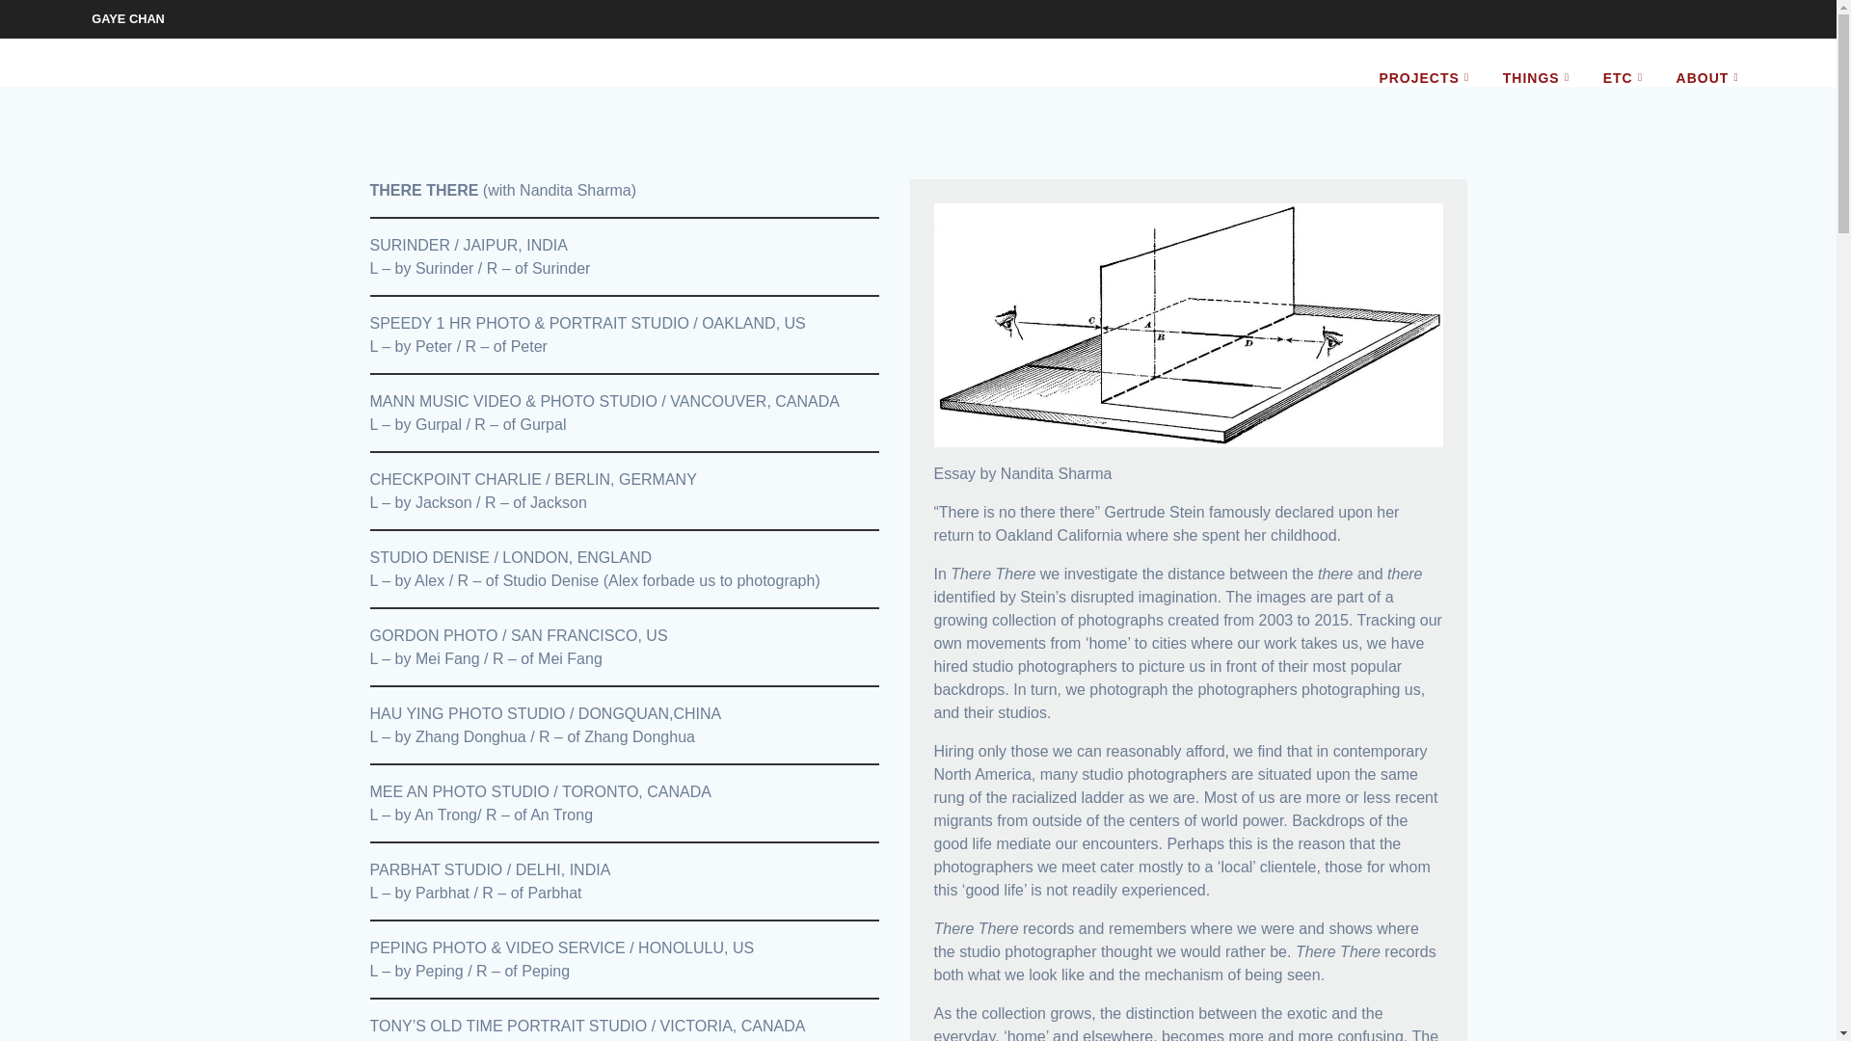  Describe the element at coordinates (1427, 77) in the screenshot. I see `PROJECTS` at that location.